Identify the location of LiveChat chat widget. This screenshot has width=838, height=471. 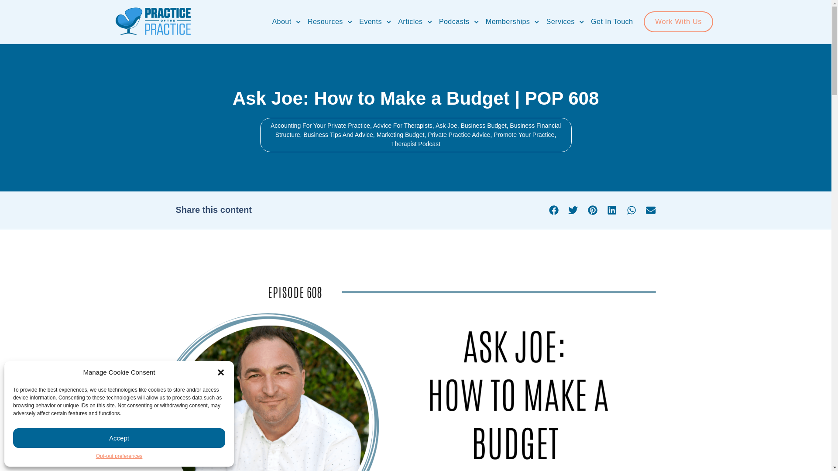
(18, 453).